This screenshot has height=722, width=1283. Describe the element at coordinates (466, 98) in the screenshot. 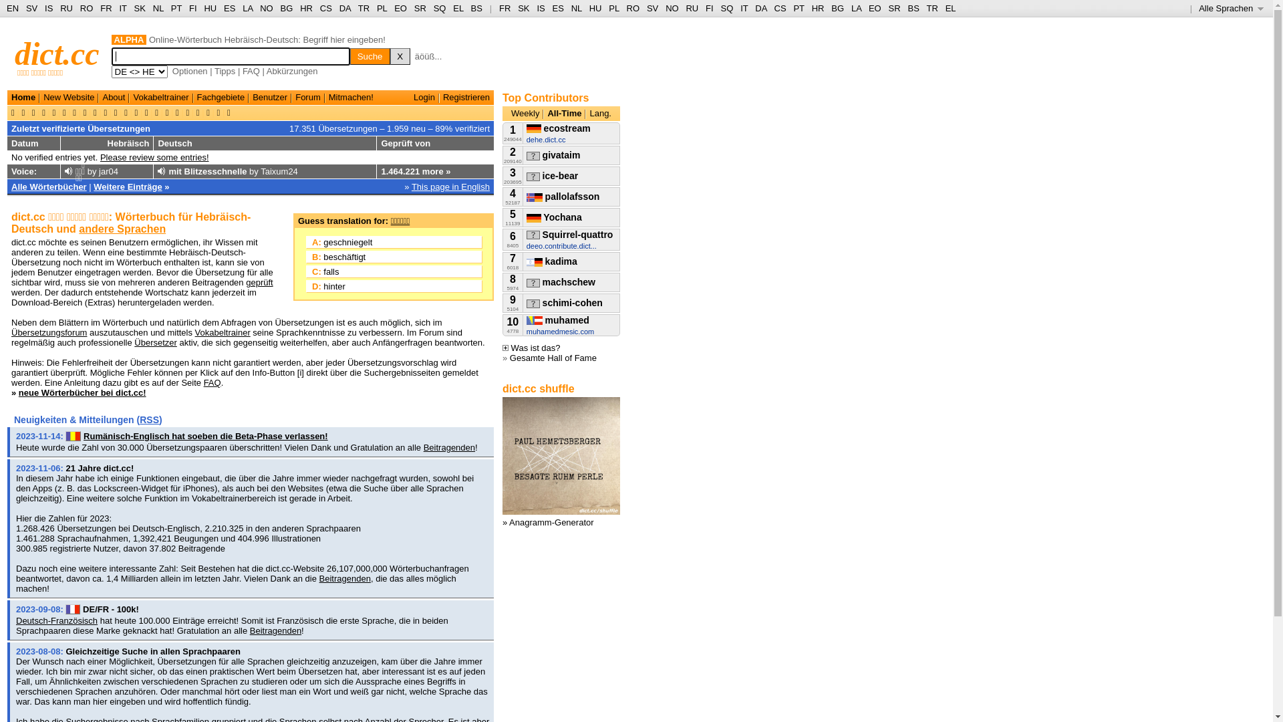

I see `Registrieren` at that location.